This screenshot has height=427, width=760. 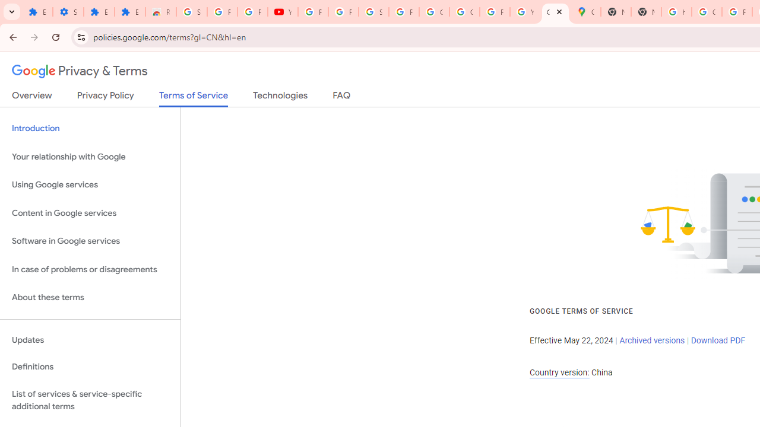 What do you see at coordinates (37, 12) in the screenshot?
I see `Extensions` at bounding box center [37, 12].